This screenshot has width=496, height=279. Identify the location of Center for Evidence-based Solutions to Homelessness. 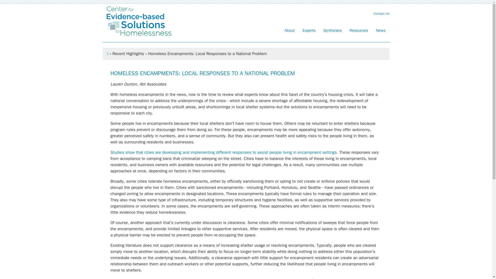
(139, 21).